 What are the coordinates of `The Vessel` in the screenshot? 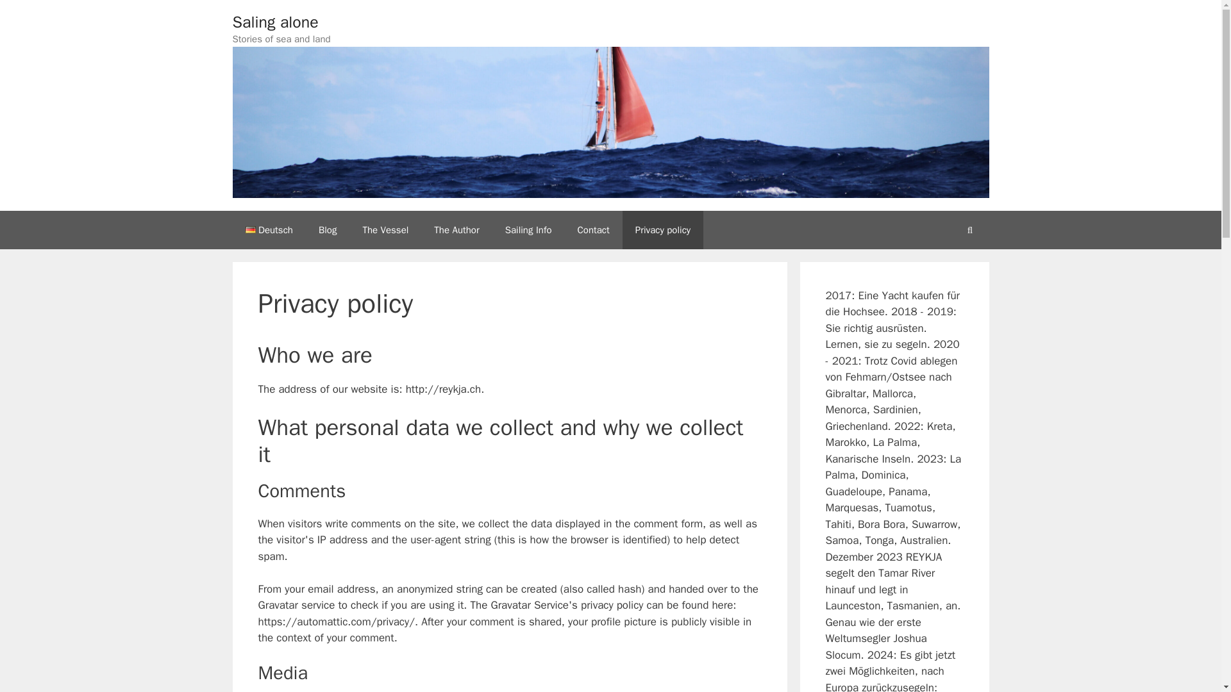 It's located at (385, 229).